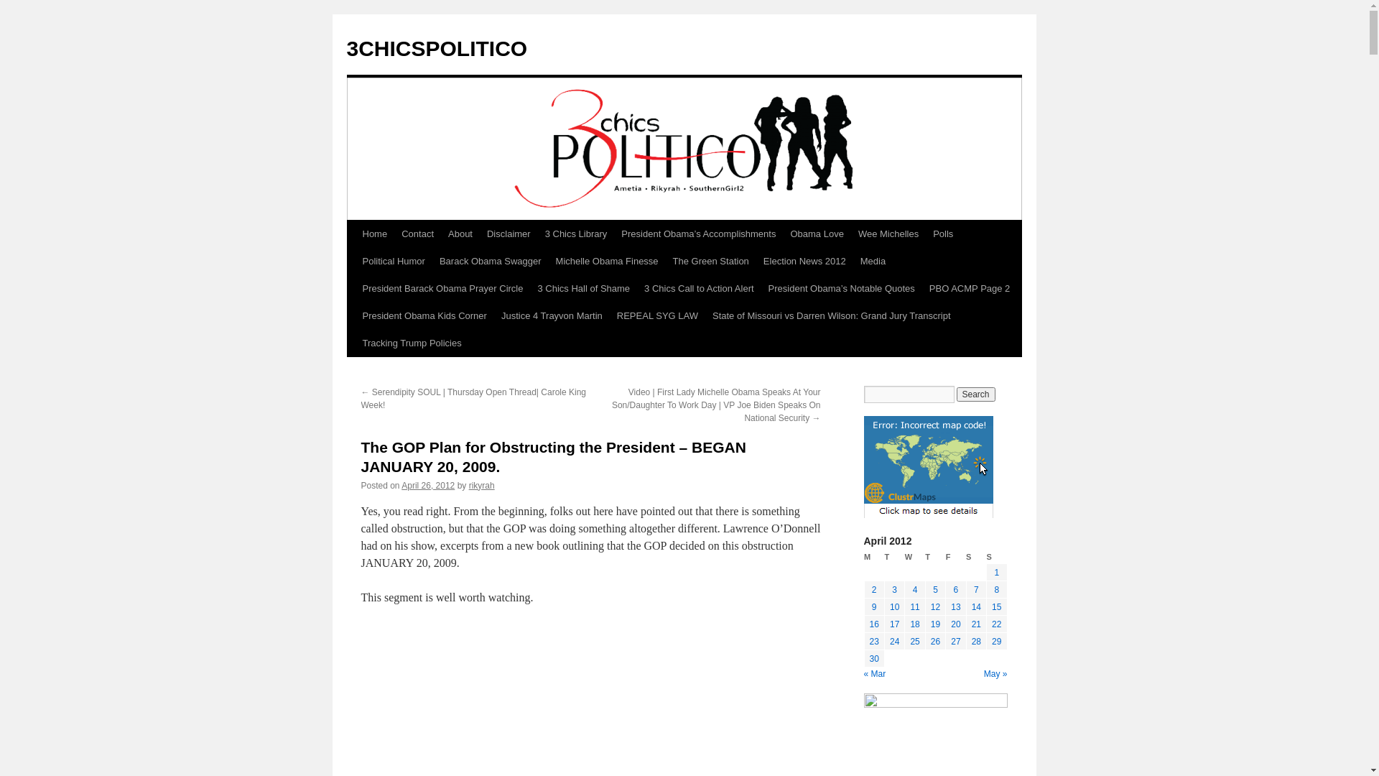 Image resolution: width=1379 pixels, height=776 pixels. Describe the element at coordinates (509, 234) in the screenshot. I see `Disclaimer` at that location.